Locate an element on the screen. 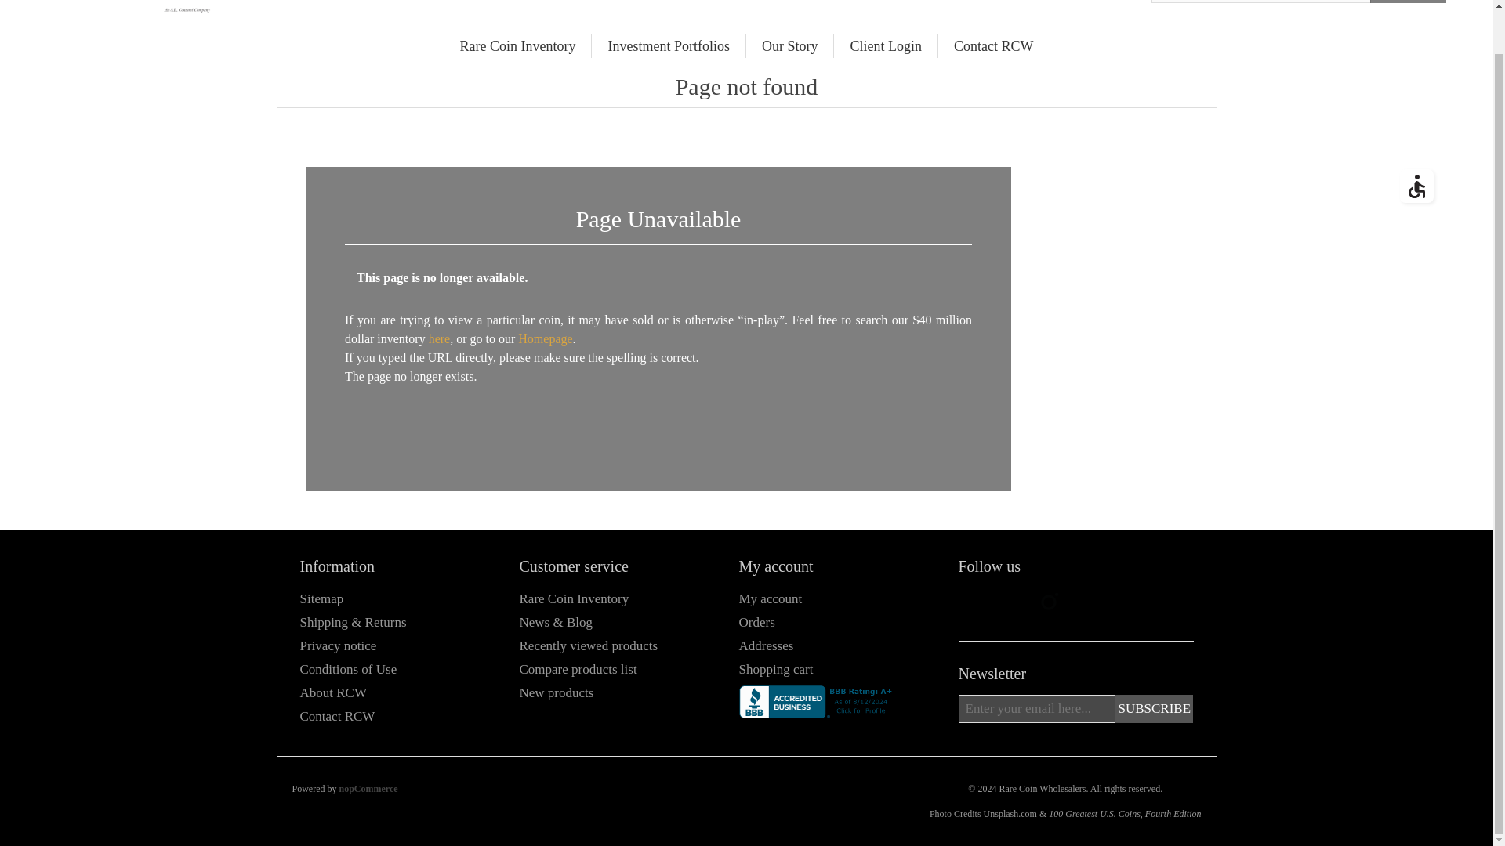 Image resolution: width=1505 pixels, height=846 pixels. Subscribe is located at coordinates (1154, 708).